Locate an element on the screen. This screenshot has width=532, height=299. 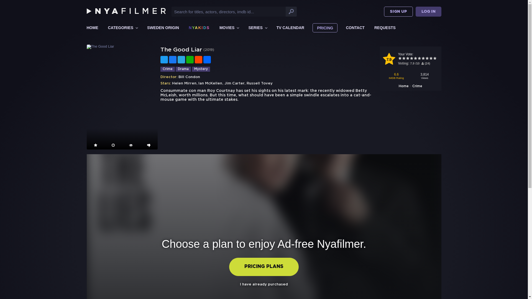
Drama is located at coordinates (183, 69).